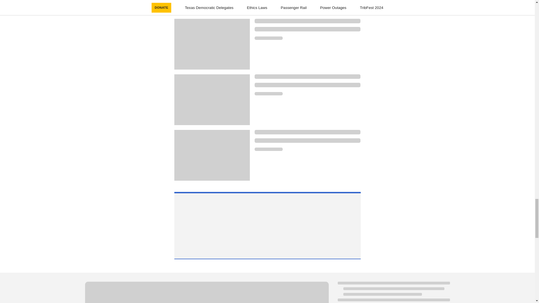  I want to click on Loading indicator, so click(268, 149).